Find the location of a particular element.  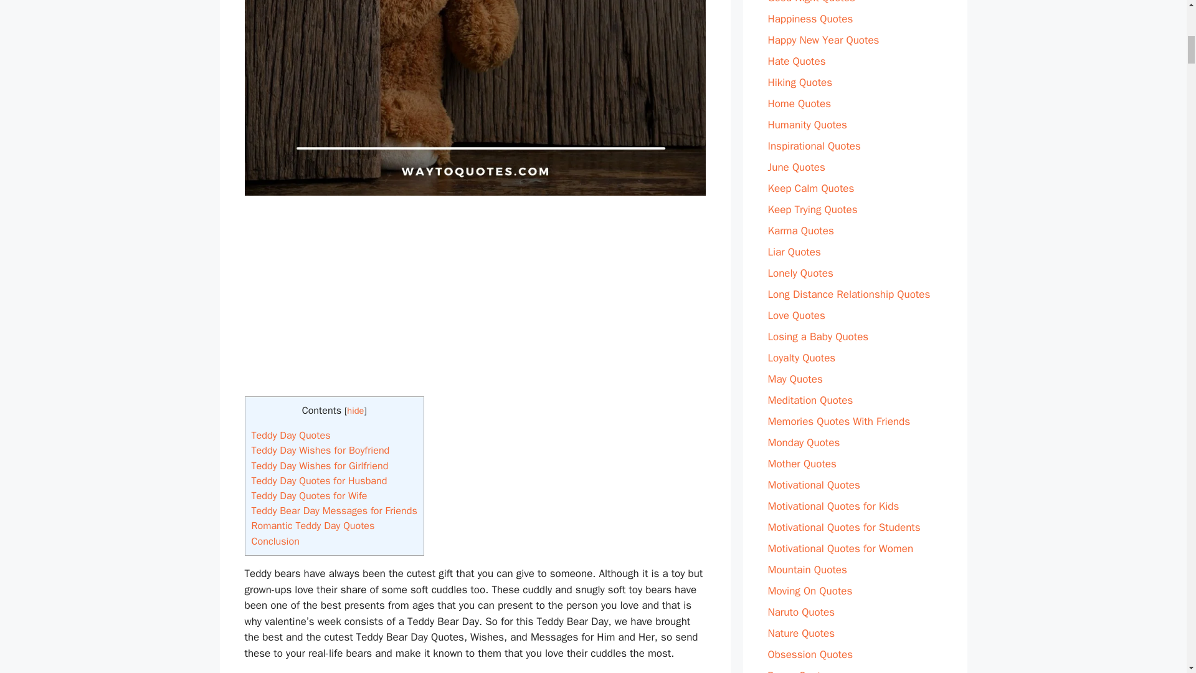

hide is located at coordinates (355, 411).